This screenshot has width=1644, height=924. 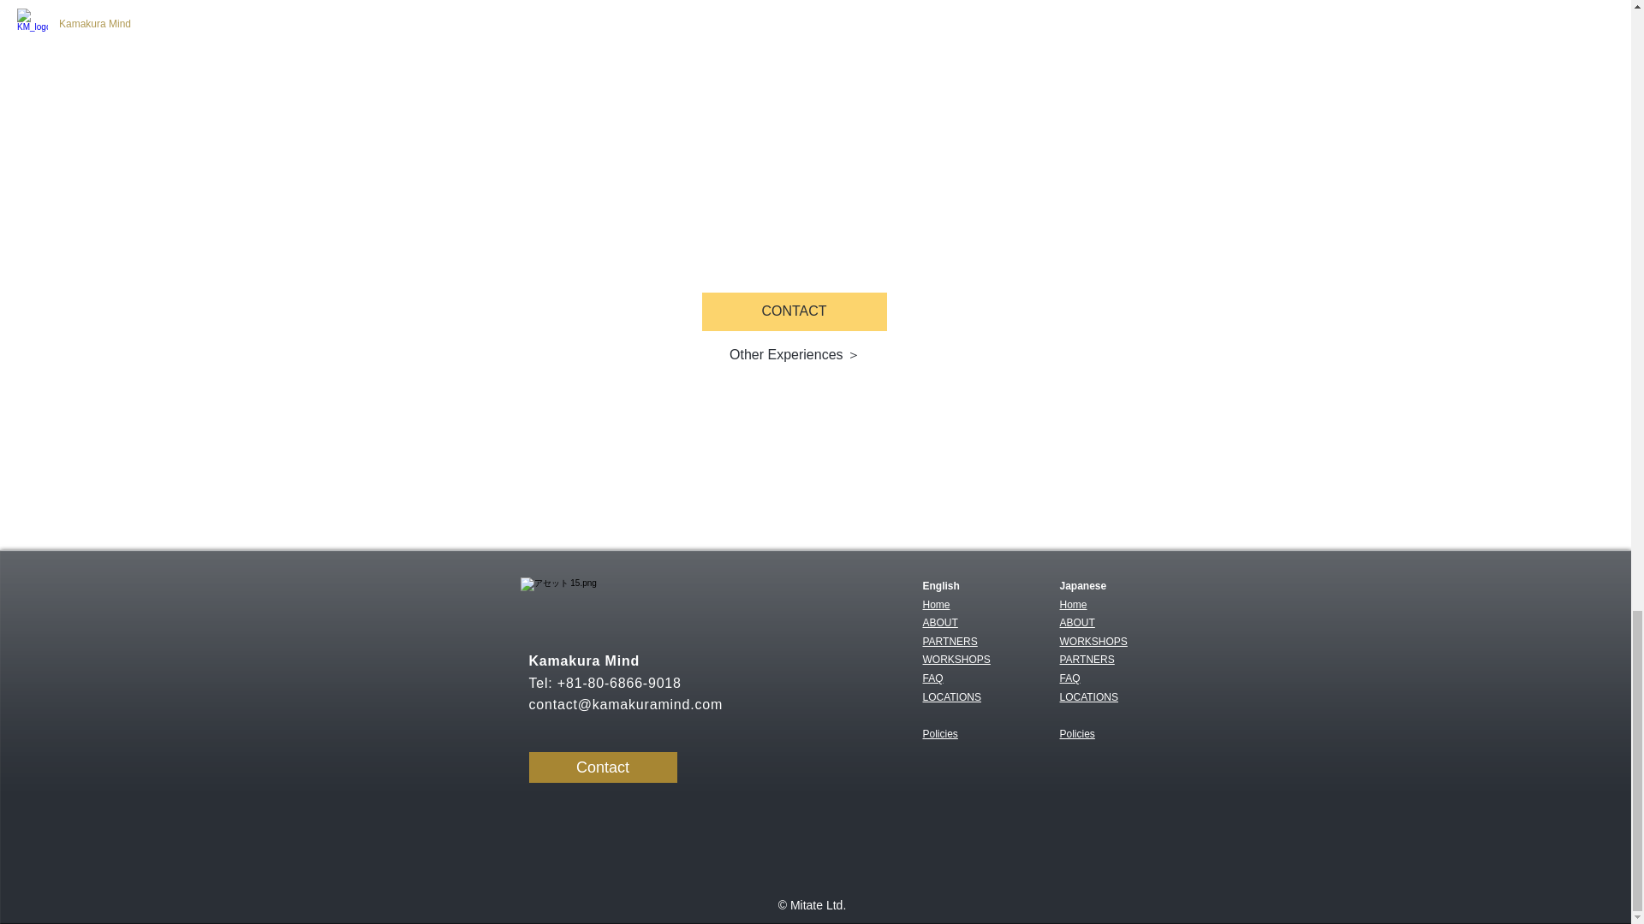 What do you see at coordinates (603, 767) in the screenshot?
I see `Contact` at bounding box center [603, 767].